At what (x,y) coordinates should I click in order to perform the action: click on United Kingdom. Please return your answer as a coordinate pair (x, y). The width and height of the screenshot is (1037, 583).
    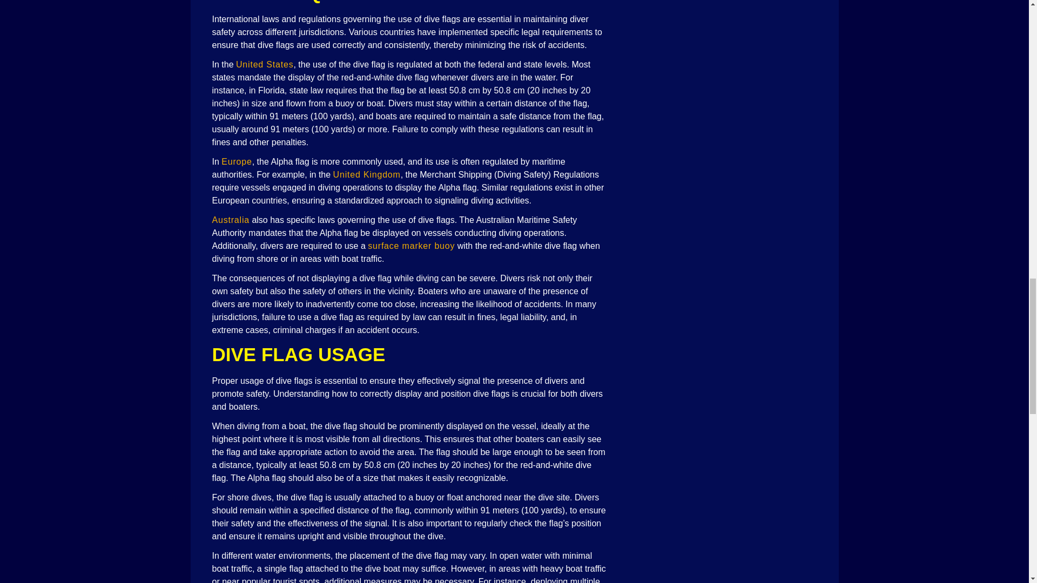
    Looking at the image, I should click on (366, 174).